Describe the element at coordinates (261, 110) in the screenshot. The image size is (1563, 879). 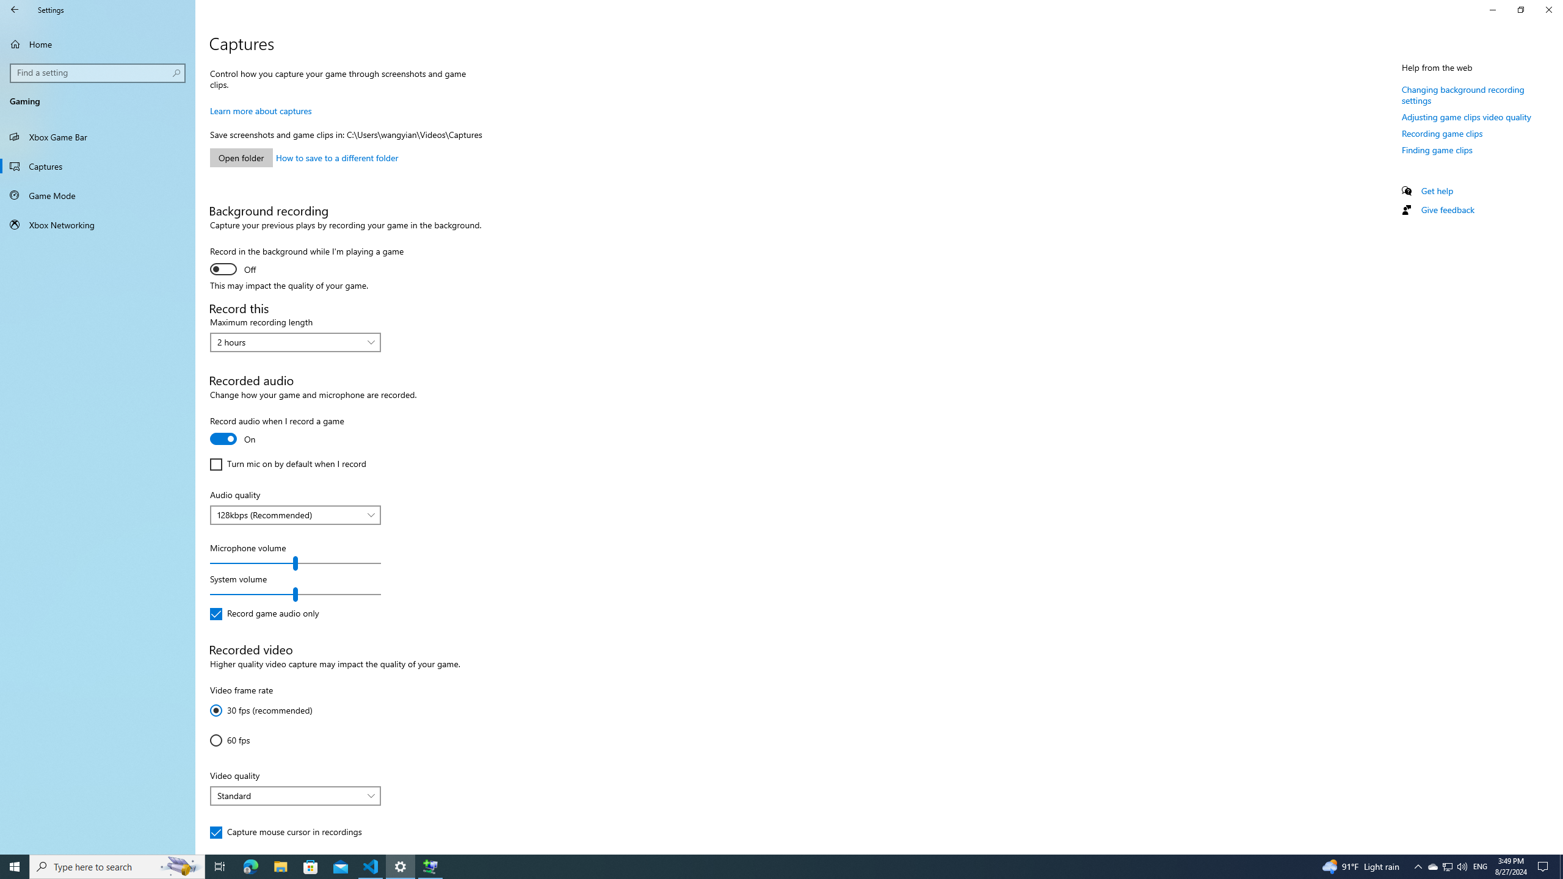
I see `Learn more about captures` at that location.